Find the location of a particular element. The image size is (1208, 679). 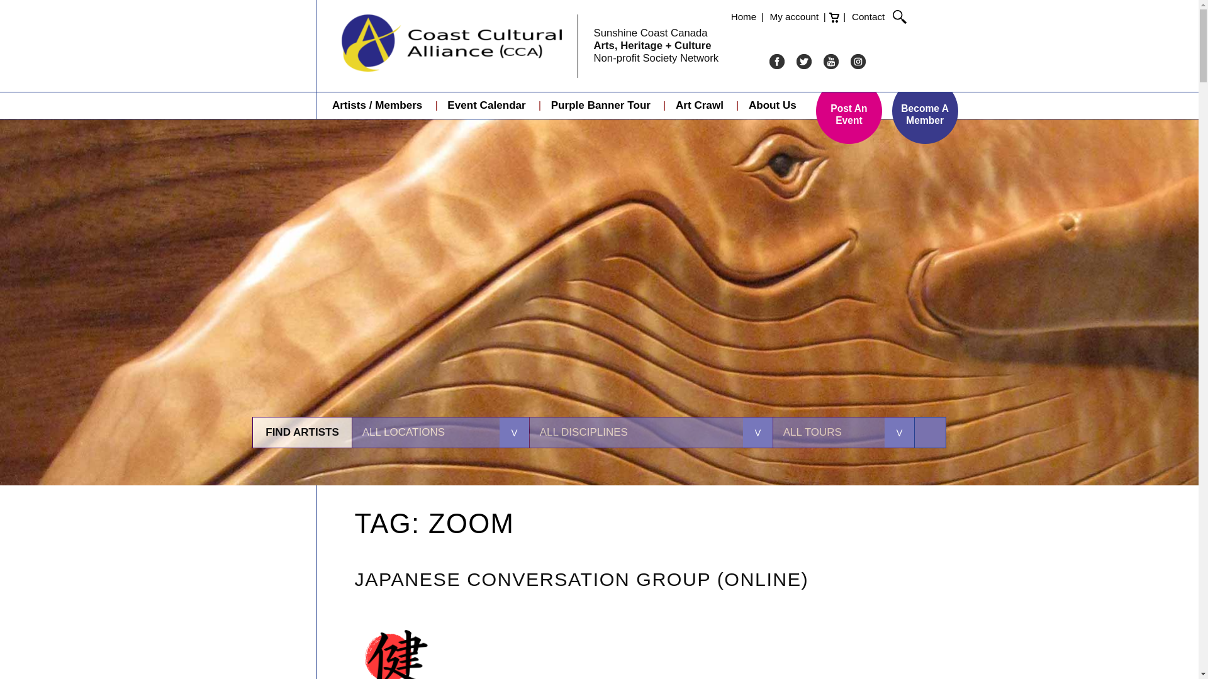

TW is located at coordinates (804, 62).